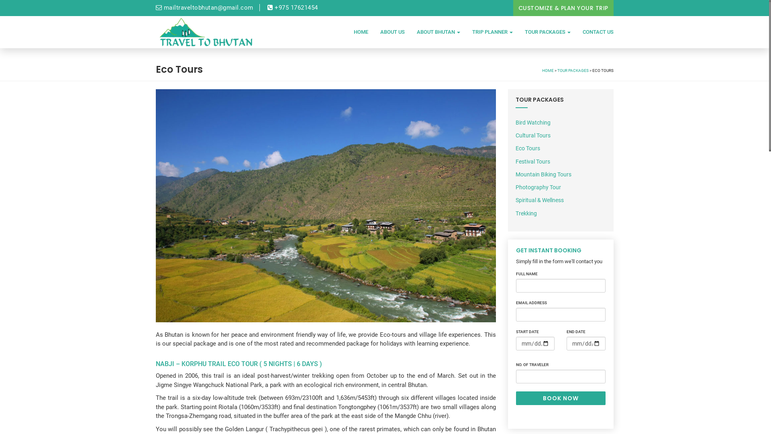  Describe the element at coordinates (293, 8) in the screenshot. I see `+975 17621454` at that location.